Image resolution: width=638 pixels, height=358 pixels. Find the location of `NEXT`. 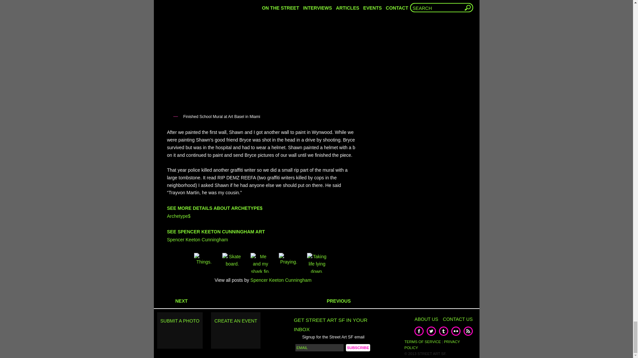

NEXT is located at coordinates (177, 301).